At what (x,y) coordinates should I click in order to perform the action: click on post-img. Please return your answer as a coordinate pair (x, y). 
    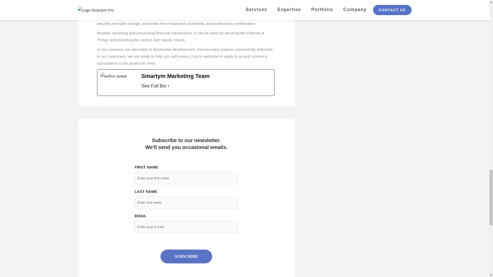
    Looking at the image, I should click on (113, 76).